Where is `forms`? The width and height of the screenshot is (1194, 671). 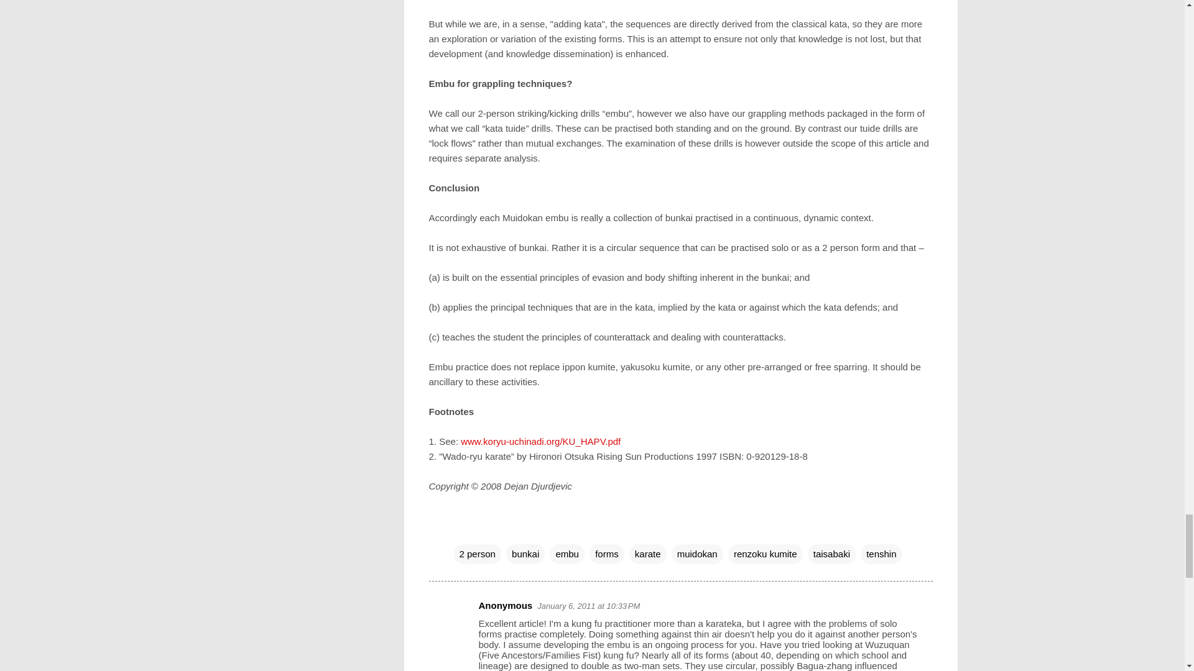
forms is located at coordinates (607, 554).